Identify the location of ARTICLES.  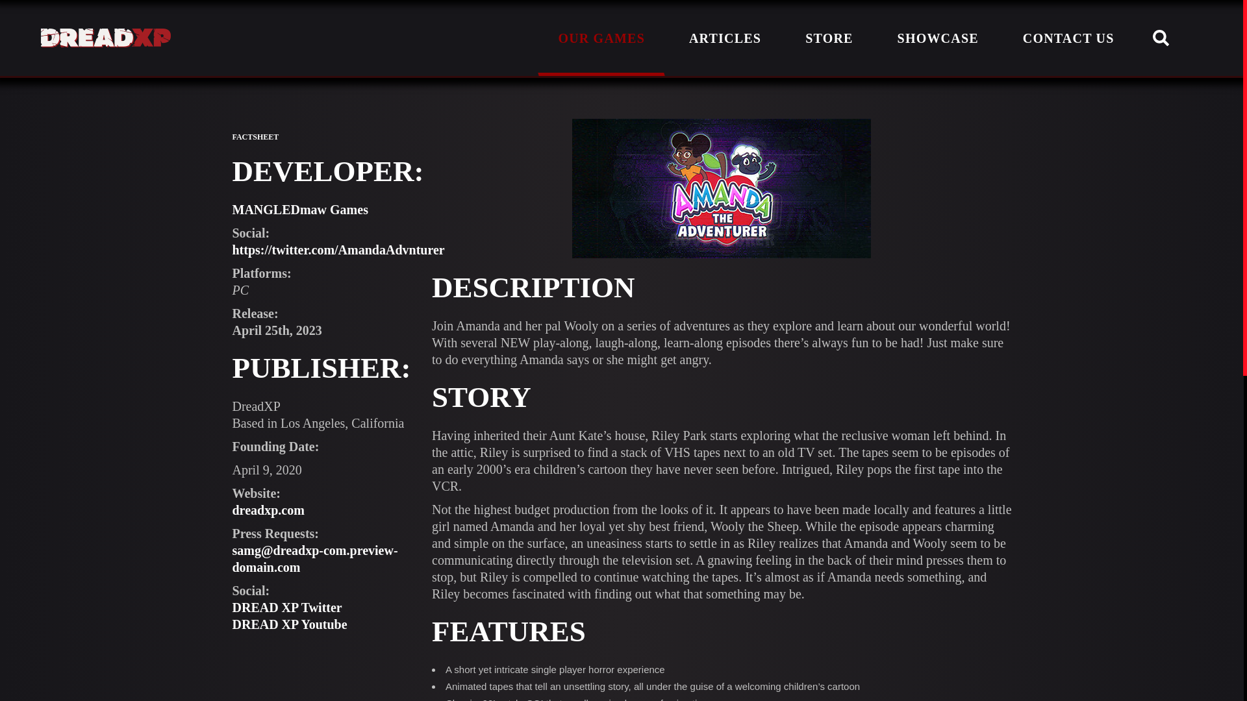
(725, 38).